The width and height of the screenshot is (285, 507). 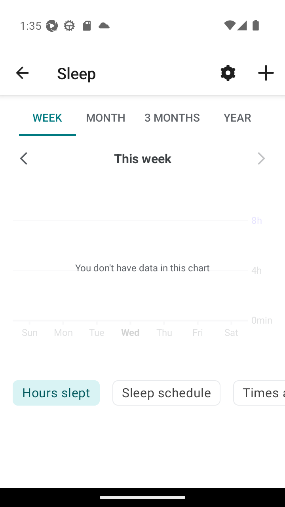 I want to click on 3 MONTHS, so click(x=171, y=117).